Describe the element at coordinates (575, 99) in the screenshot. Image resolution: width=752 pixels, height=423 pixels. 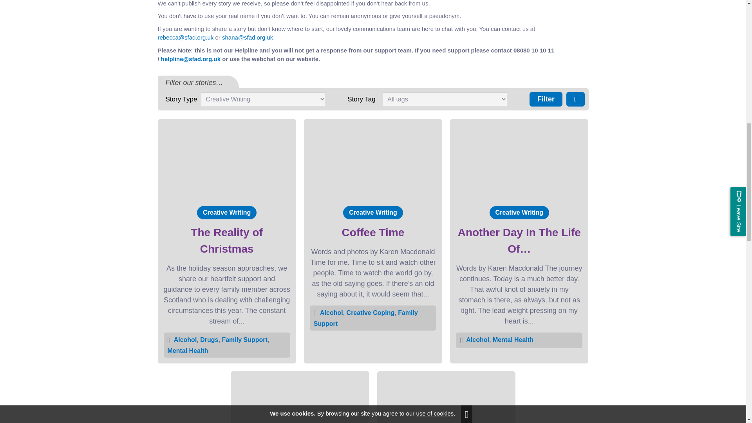
I see `Clear Filters` at that location.